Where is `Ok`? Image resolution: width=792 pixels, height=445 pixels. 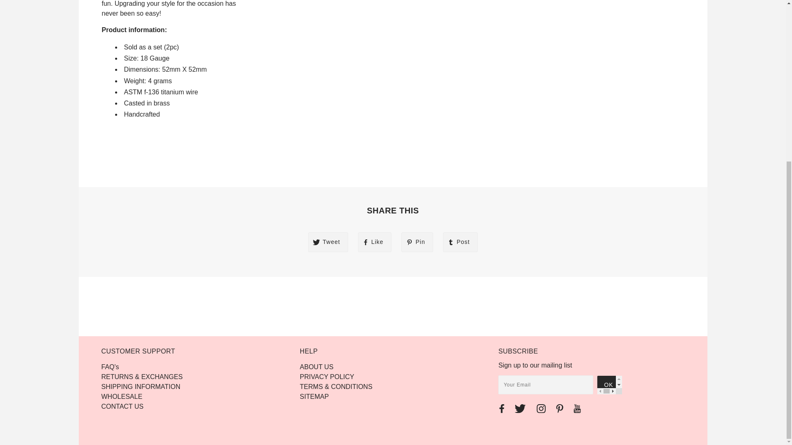
Ok is located at coordinates (609, 385).